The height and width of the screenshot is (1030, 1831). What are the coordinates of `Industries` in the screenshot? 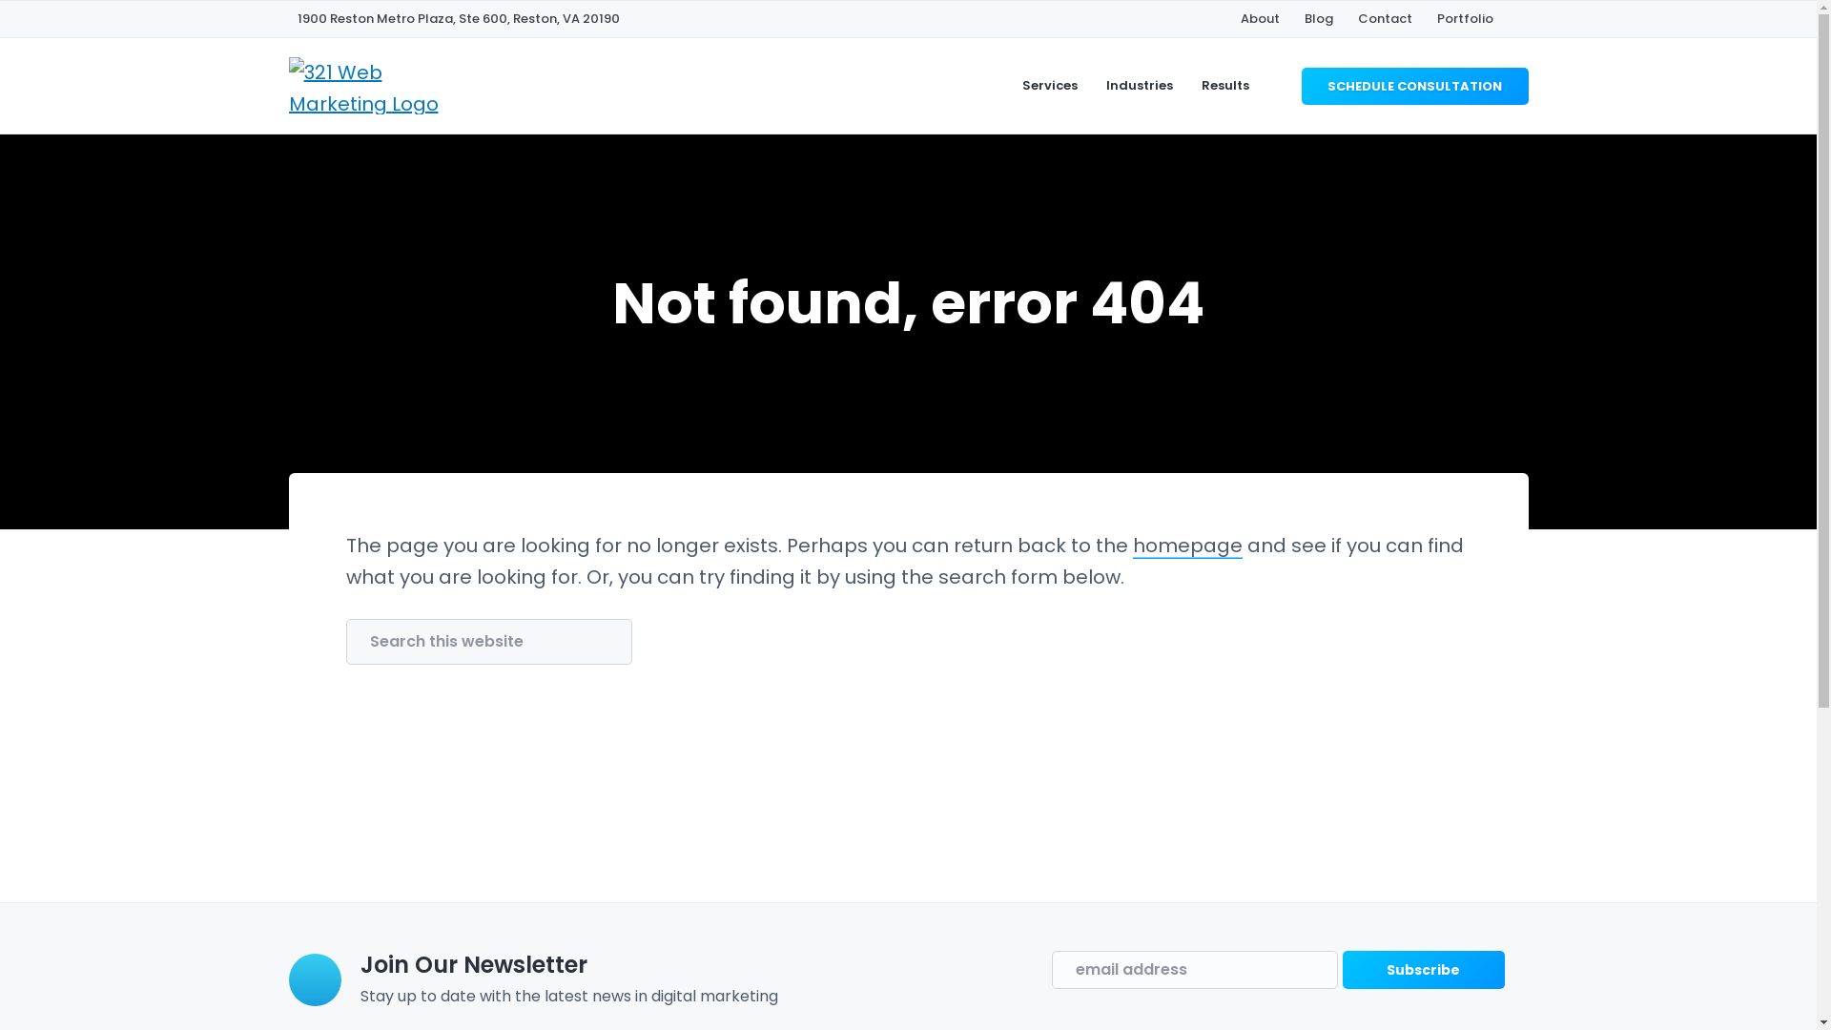 It's located at (1140, 86).